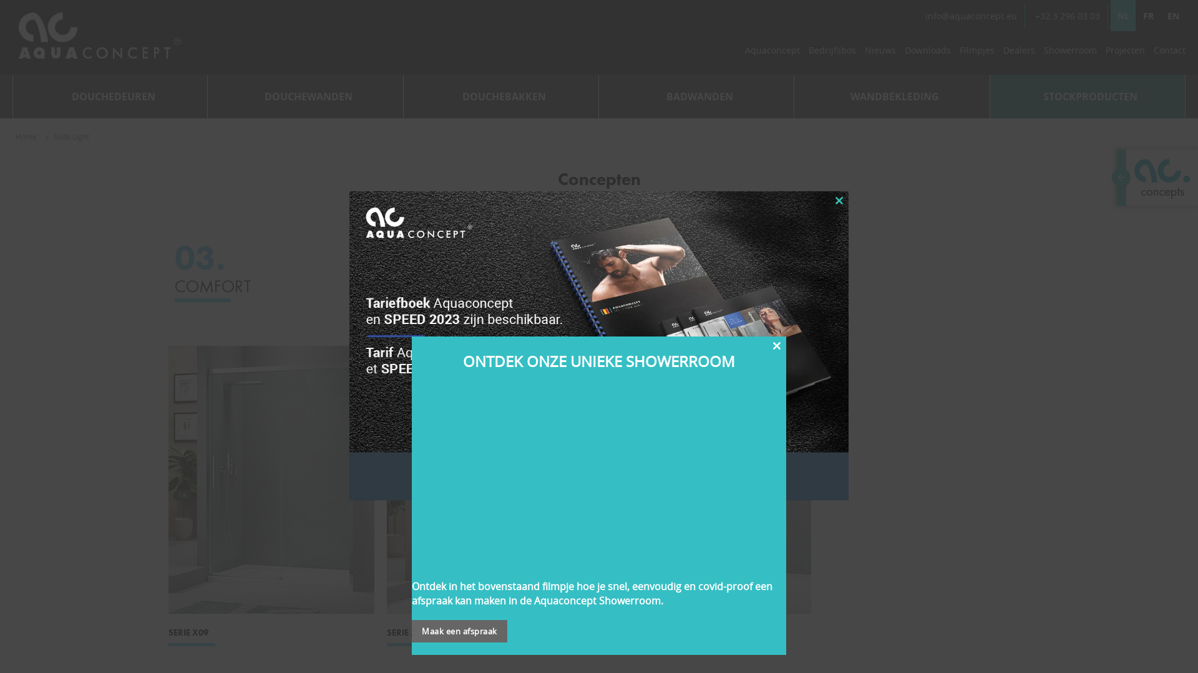 The image size is (1198, 673). Describe the element at coordinates (599, 477) in the screenshot. I see `Download` at that location.